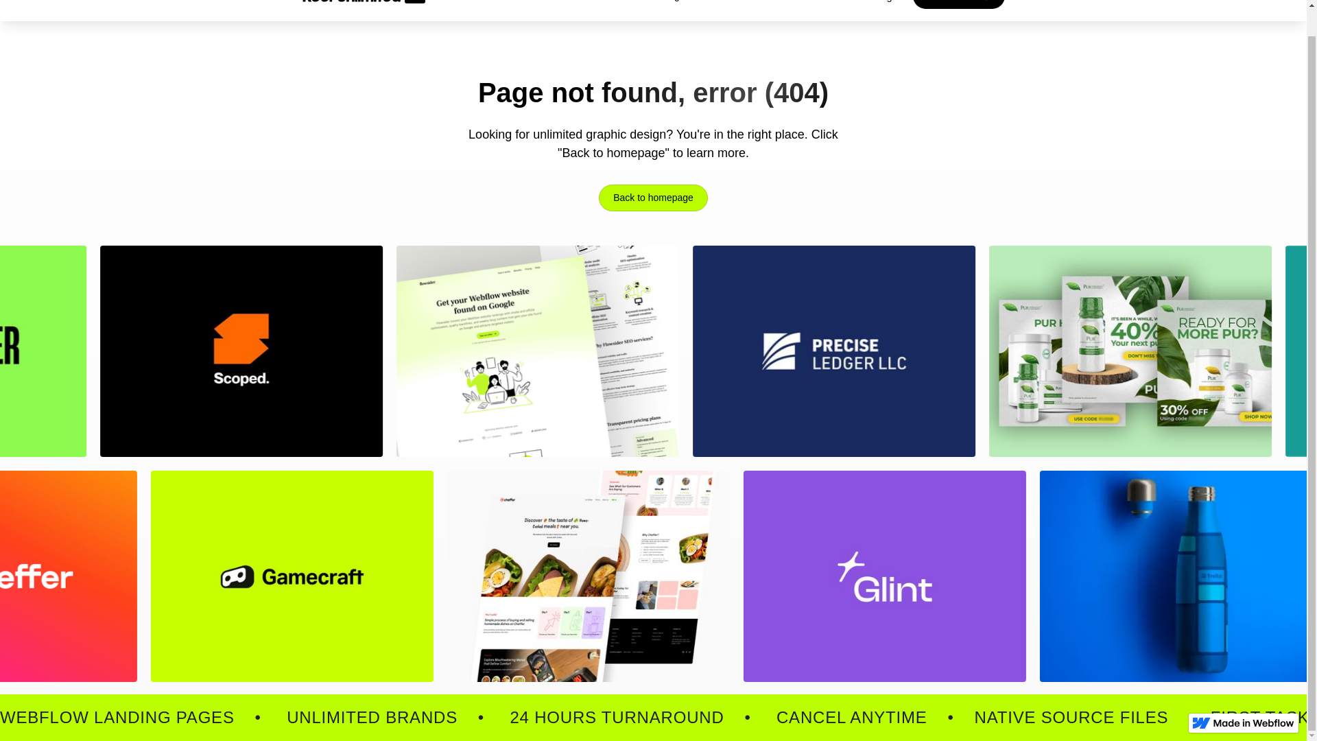  What do you see at coordinates (653, 198) in the screenshot?
I see `Back to homepage` at bounding box center [653, 198].